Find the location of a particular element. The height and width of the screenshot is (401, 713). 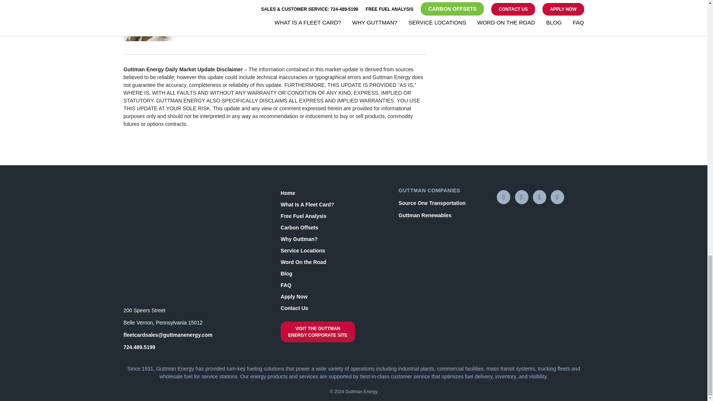

Carbon Offsets is located at coordinates (334, 228).